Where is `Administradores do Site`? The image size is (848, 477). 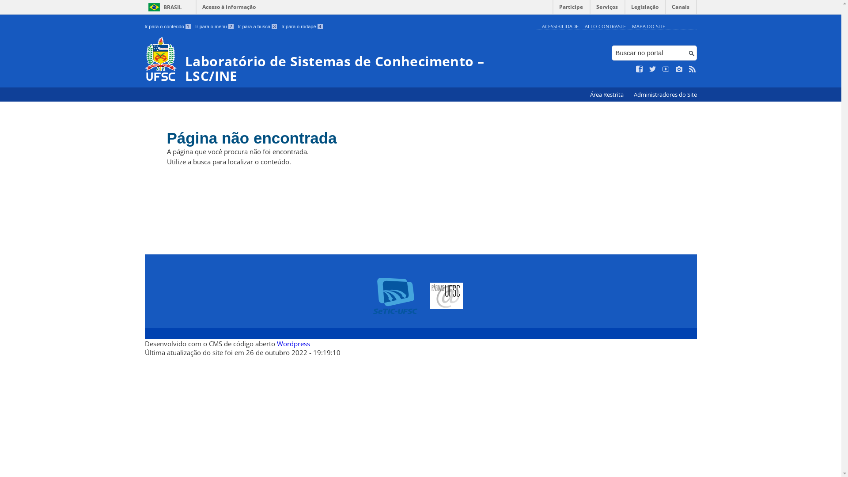 Administradores do Site is located at coordinates (665, 95).